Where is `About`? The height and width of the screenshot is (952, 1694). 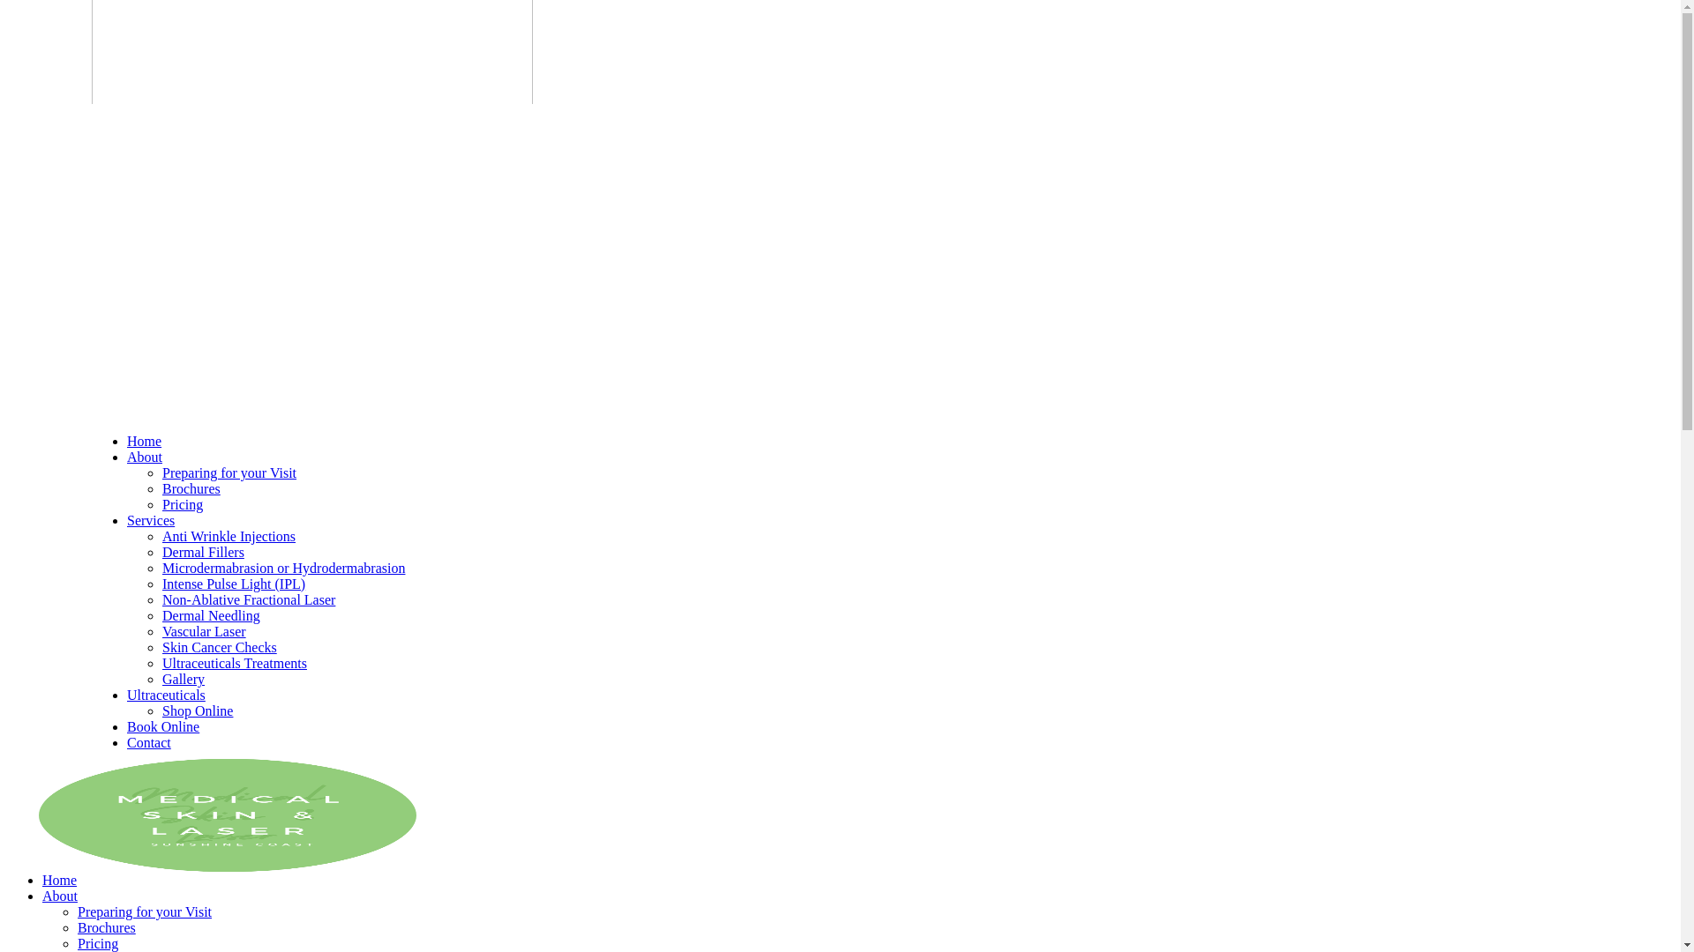
About is located at coordinates (145, 457).